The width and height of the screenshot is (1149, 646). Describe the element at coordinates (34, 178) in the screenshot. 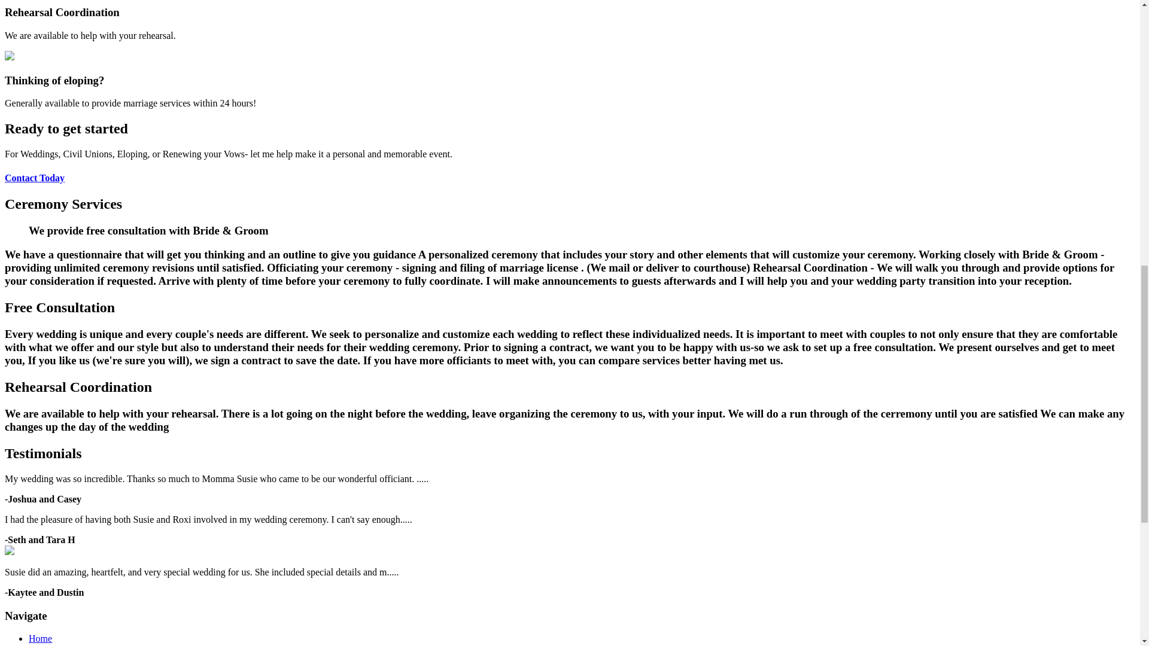

I see `Contact Today` at that location.